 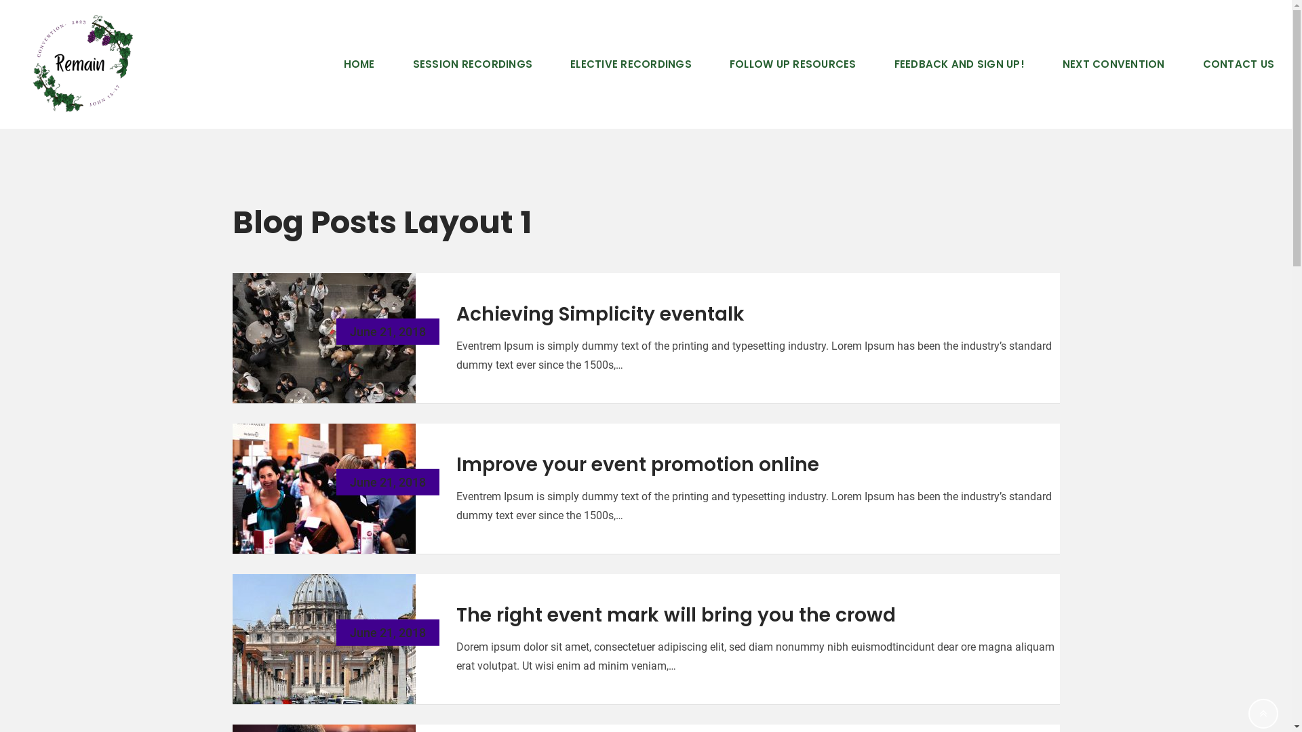 I want to click on The right event mark will bring you the crowd, so click(x=675, y=615).